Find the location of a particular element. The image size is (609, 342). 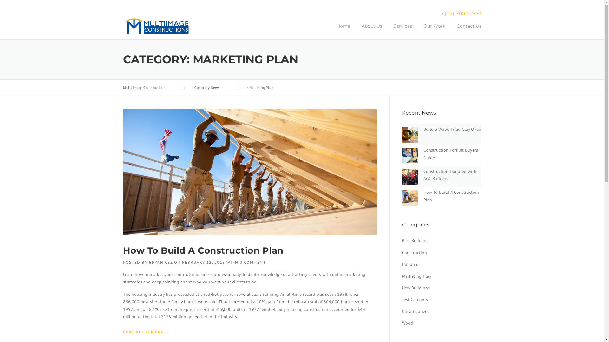

About Us is located at coordinates (372, 31).